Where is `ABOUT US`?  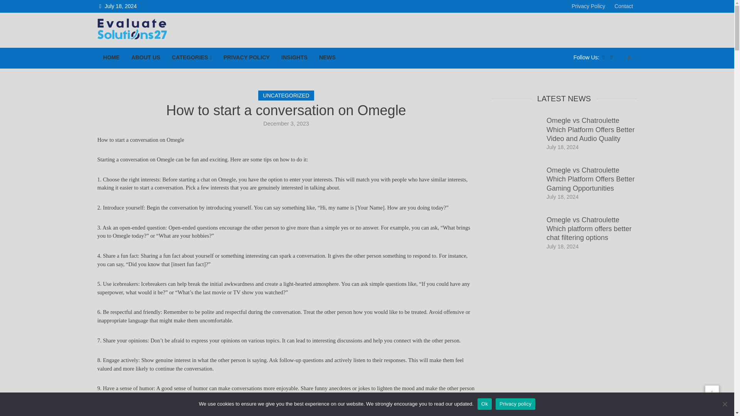 ABOUT US is located at coordinates (146, 58).